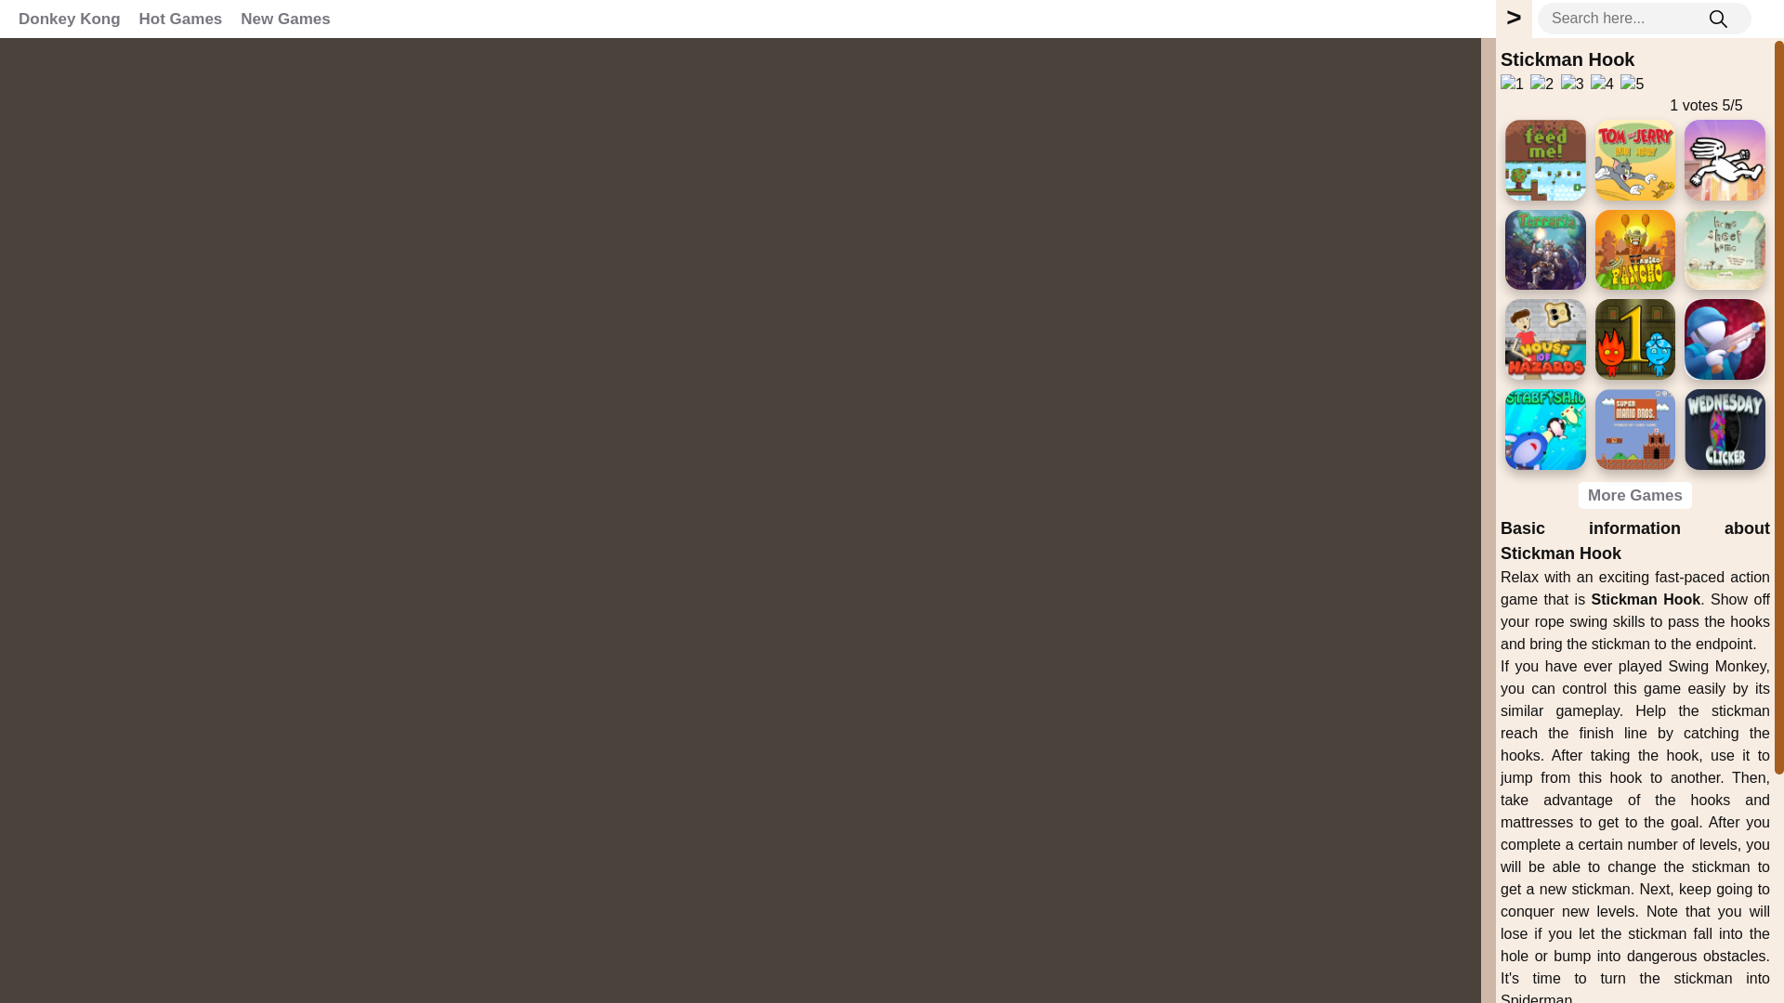 The width and height of the screenshot is (1784, 1003). I want to click on Tom And Jerry: Run Jerry, so click(1635, 160).